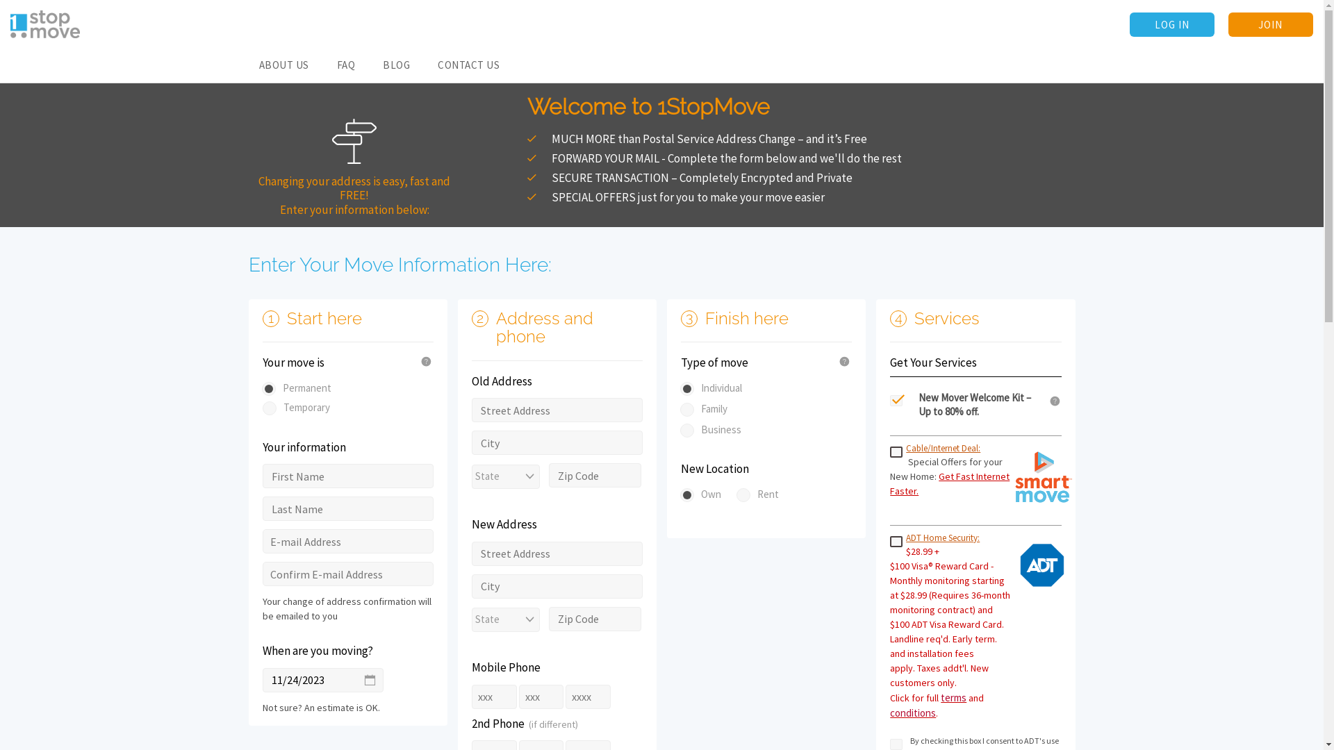 The image size is (1334, 750). What do you see at coordinates (685, 387) in the screenshot?
I see `Individual` at bounding box center [685, 387].